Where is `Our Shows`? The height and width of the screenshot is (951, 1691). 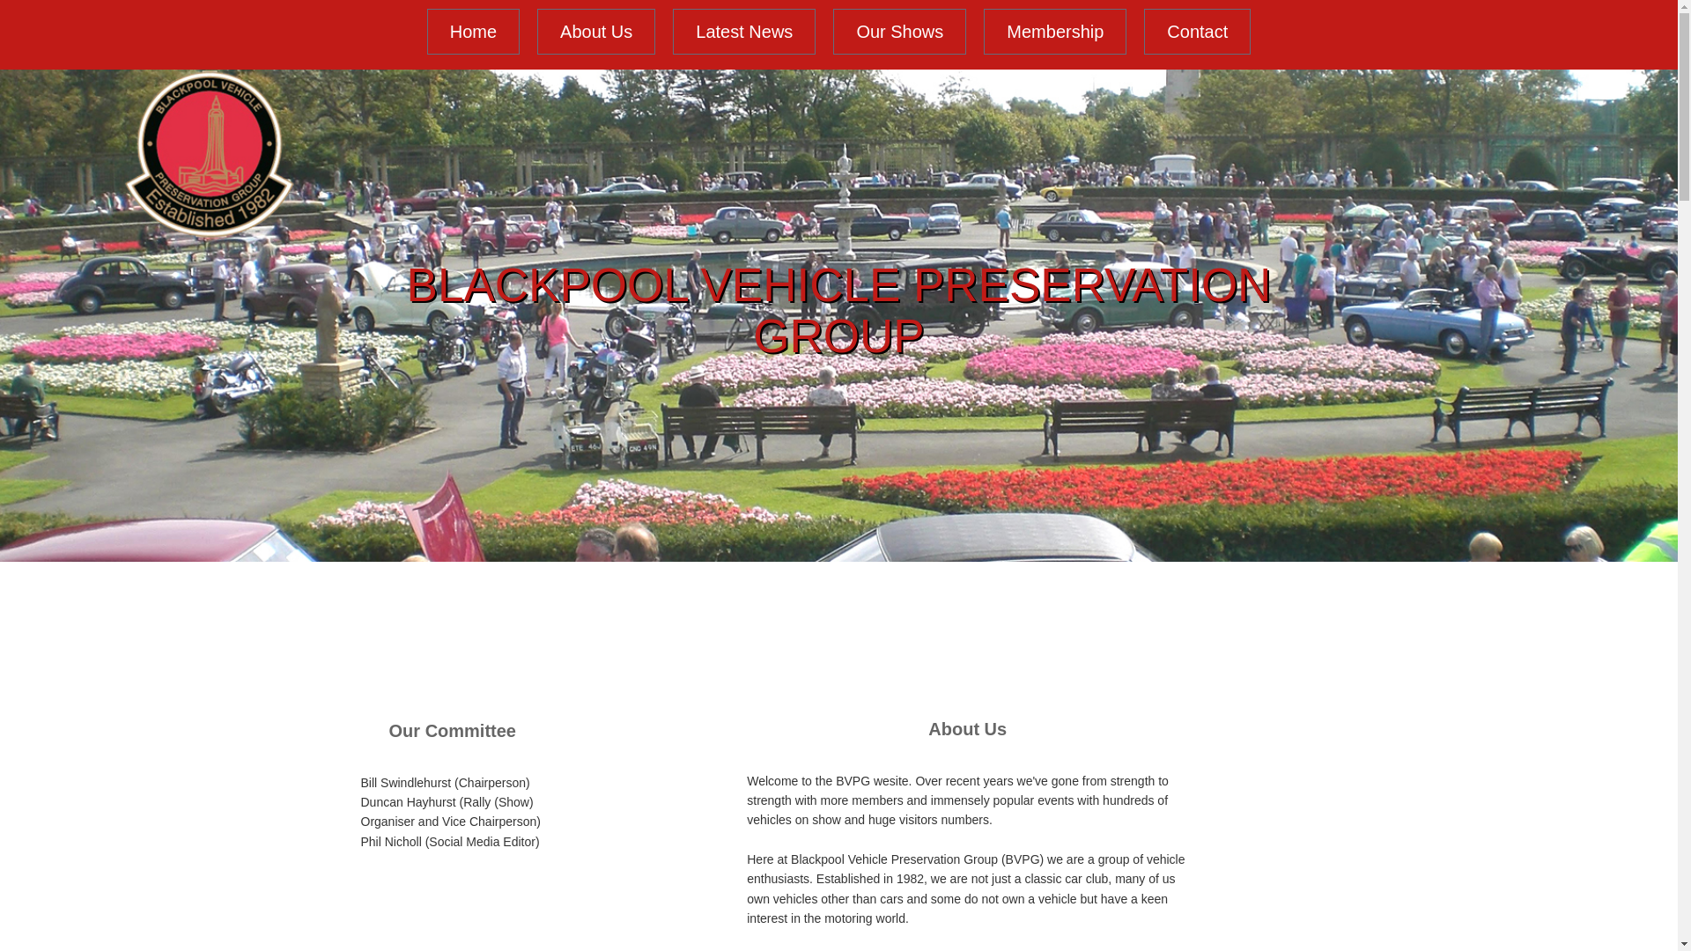
Our Shows is located at coordinates (899, 31).